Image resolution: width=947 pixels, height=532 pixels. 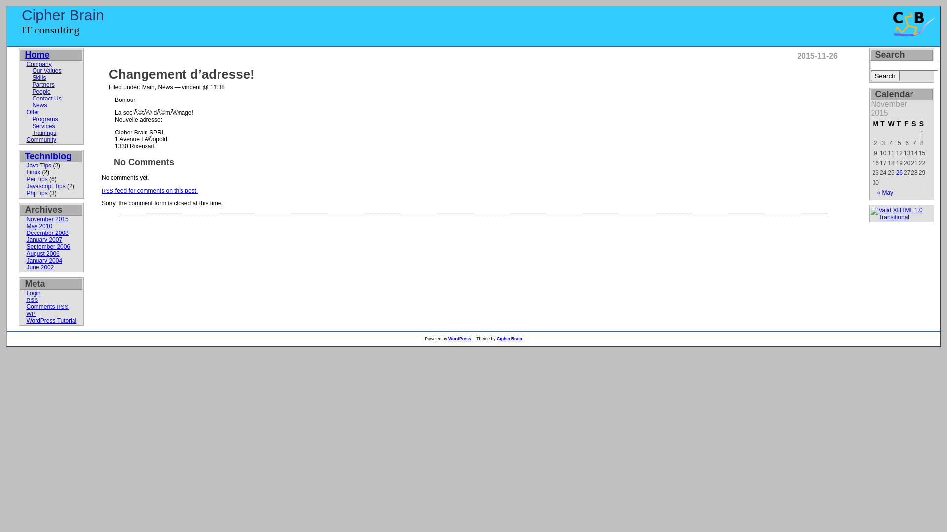 I want to click on June 2002, so click(x=40, y=267).